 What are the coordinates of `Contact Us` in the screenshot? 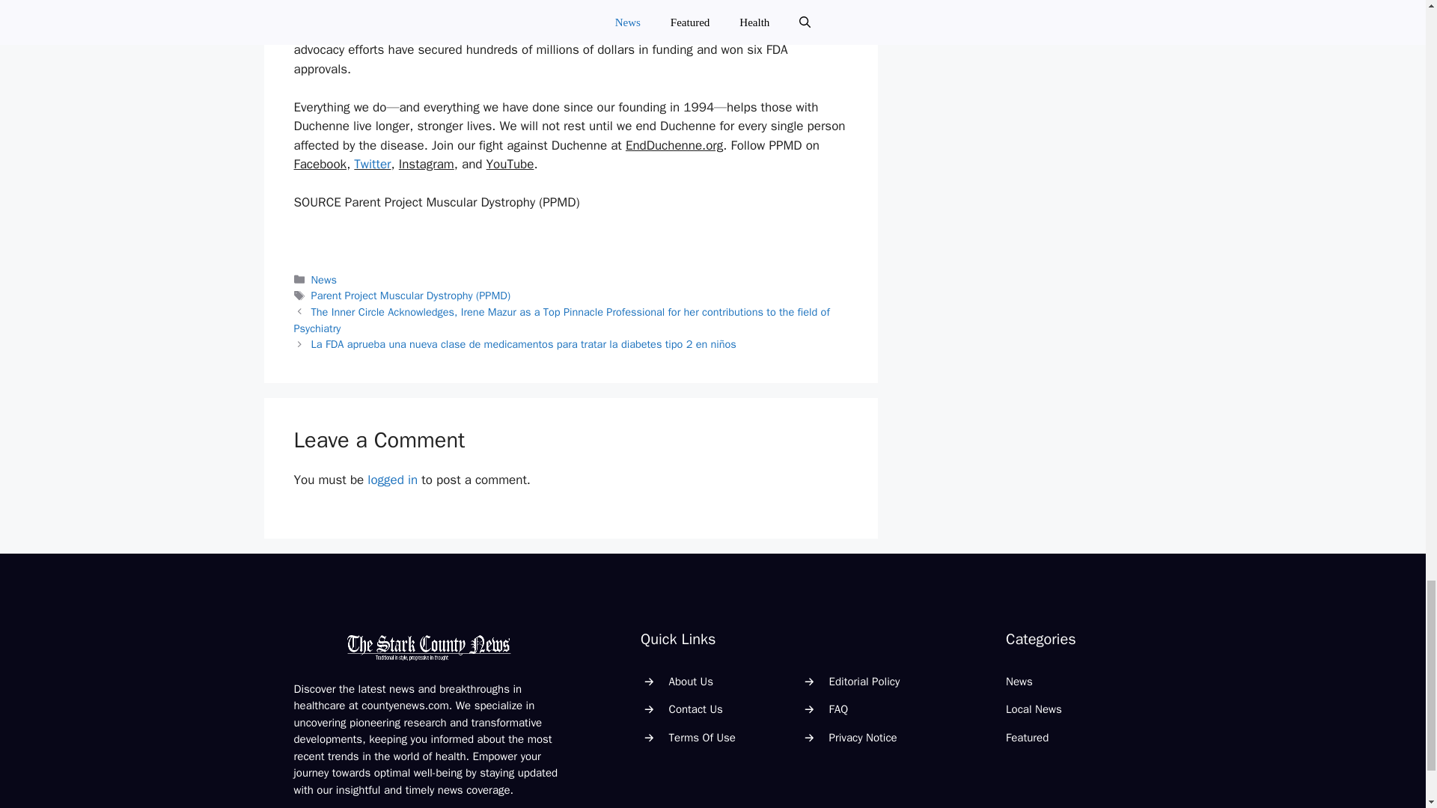 It's located at (696, 708).